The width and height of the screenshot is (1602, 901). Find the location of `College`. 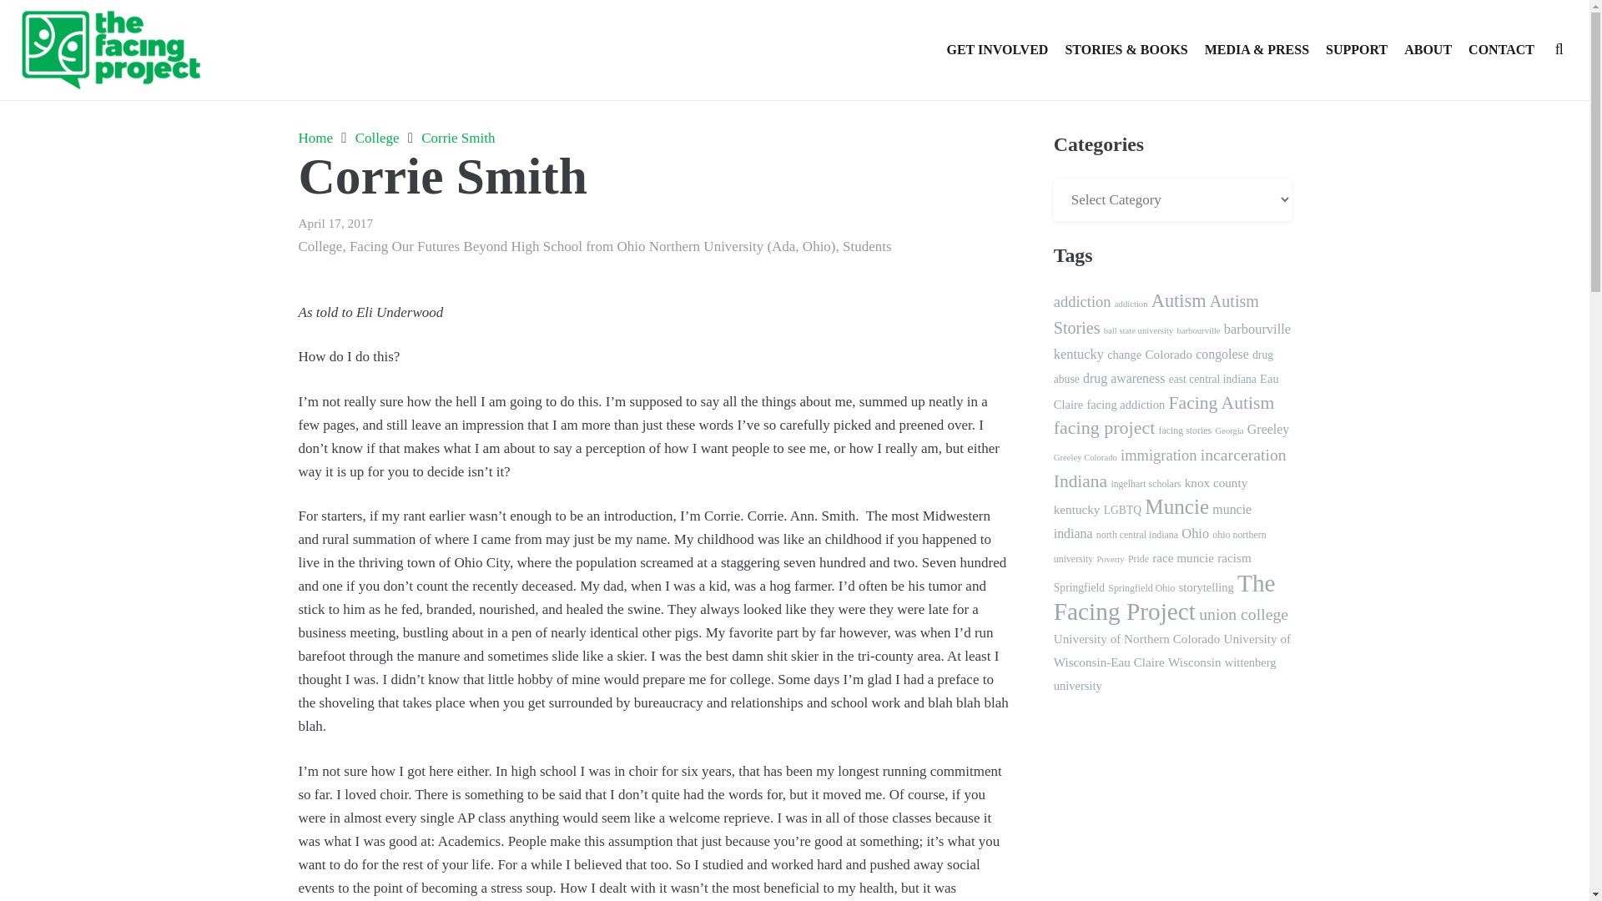

College is located at coordinates (377, 137).